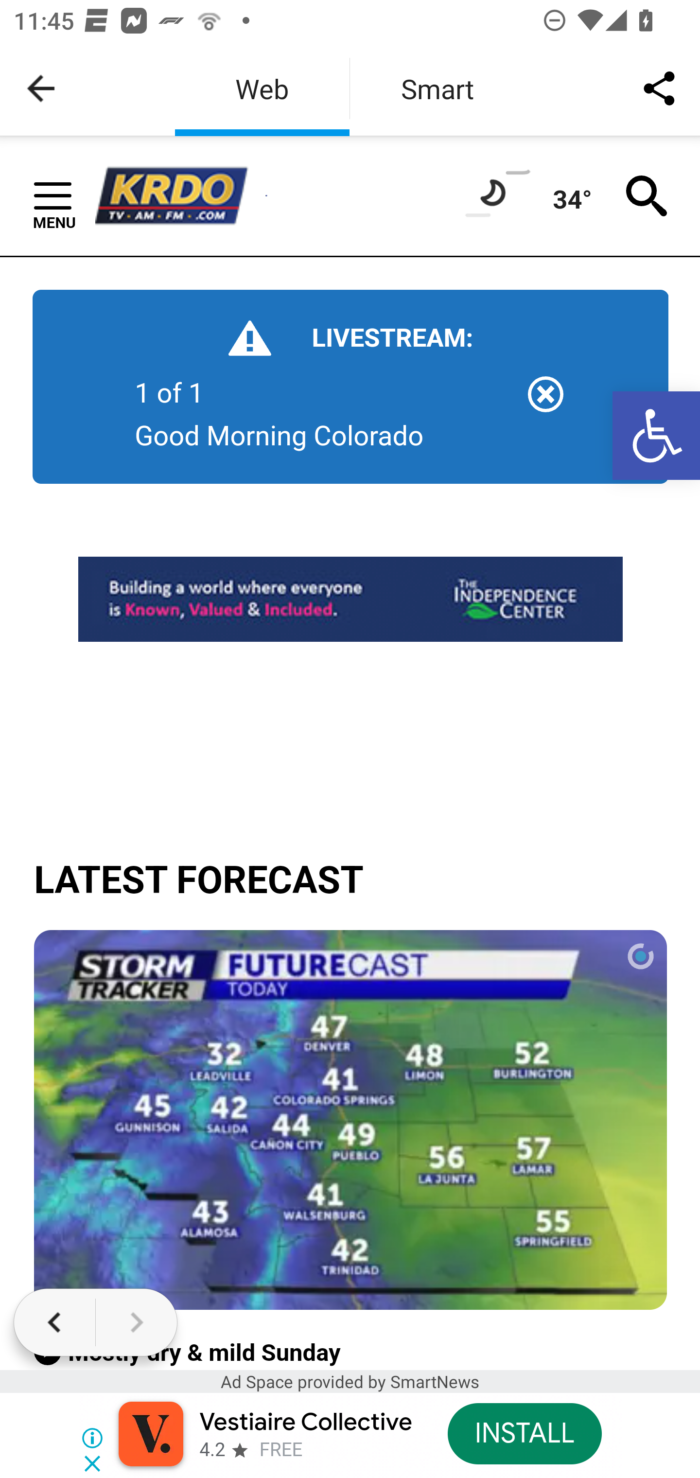 This screenshot has height=1478, width=700. What do you see at coordinates (640, 957) in the screenshot?
I see `Optimized by minute.ly` at bounding box center [640, 957].